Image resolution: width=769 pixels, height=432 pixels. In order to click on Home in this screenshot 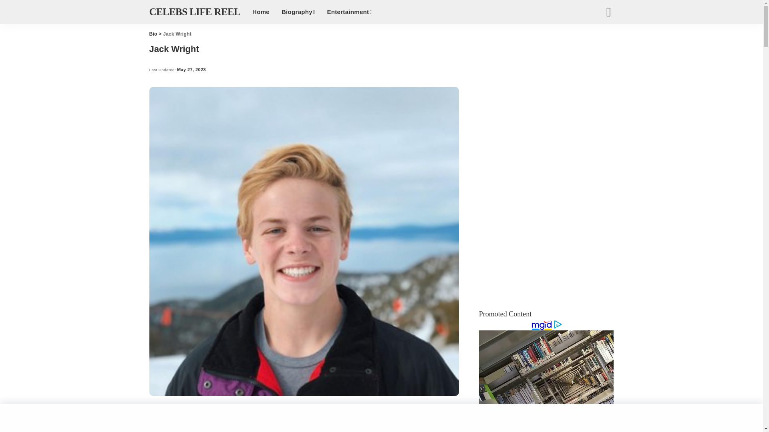, I will do `click(260, 12)`.